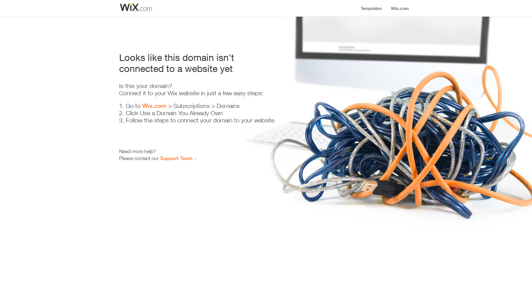 This screenshot has height=299, width=532. What do you see at coordinates (176, 158) in the screenshot?
I see `Support Team` at bounding box center [176, 158].